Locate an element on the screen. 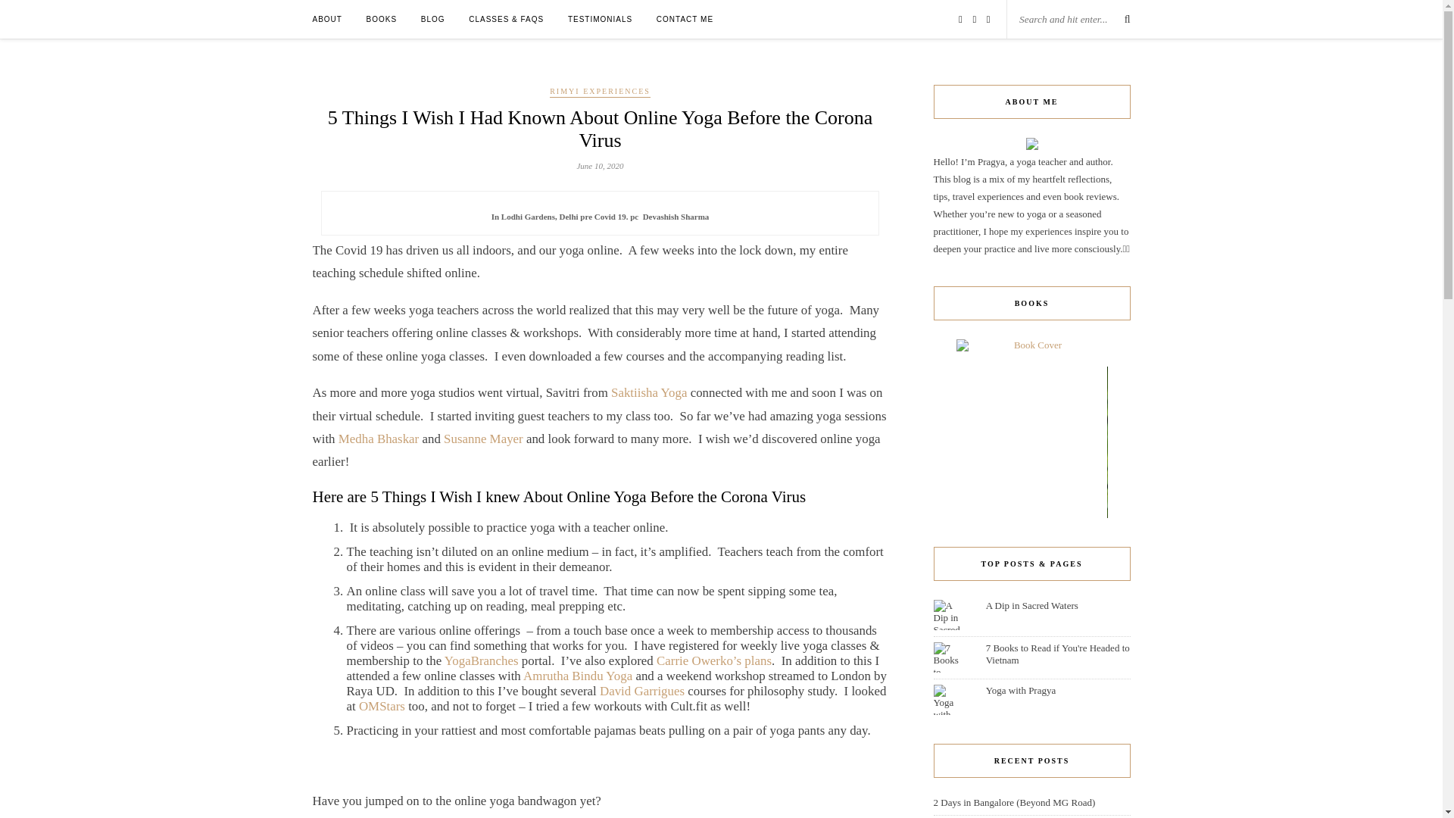  7 Books to Read if You're Headed to Vietnam is located at coordinates (1057, 654).